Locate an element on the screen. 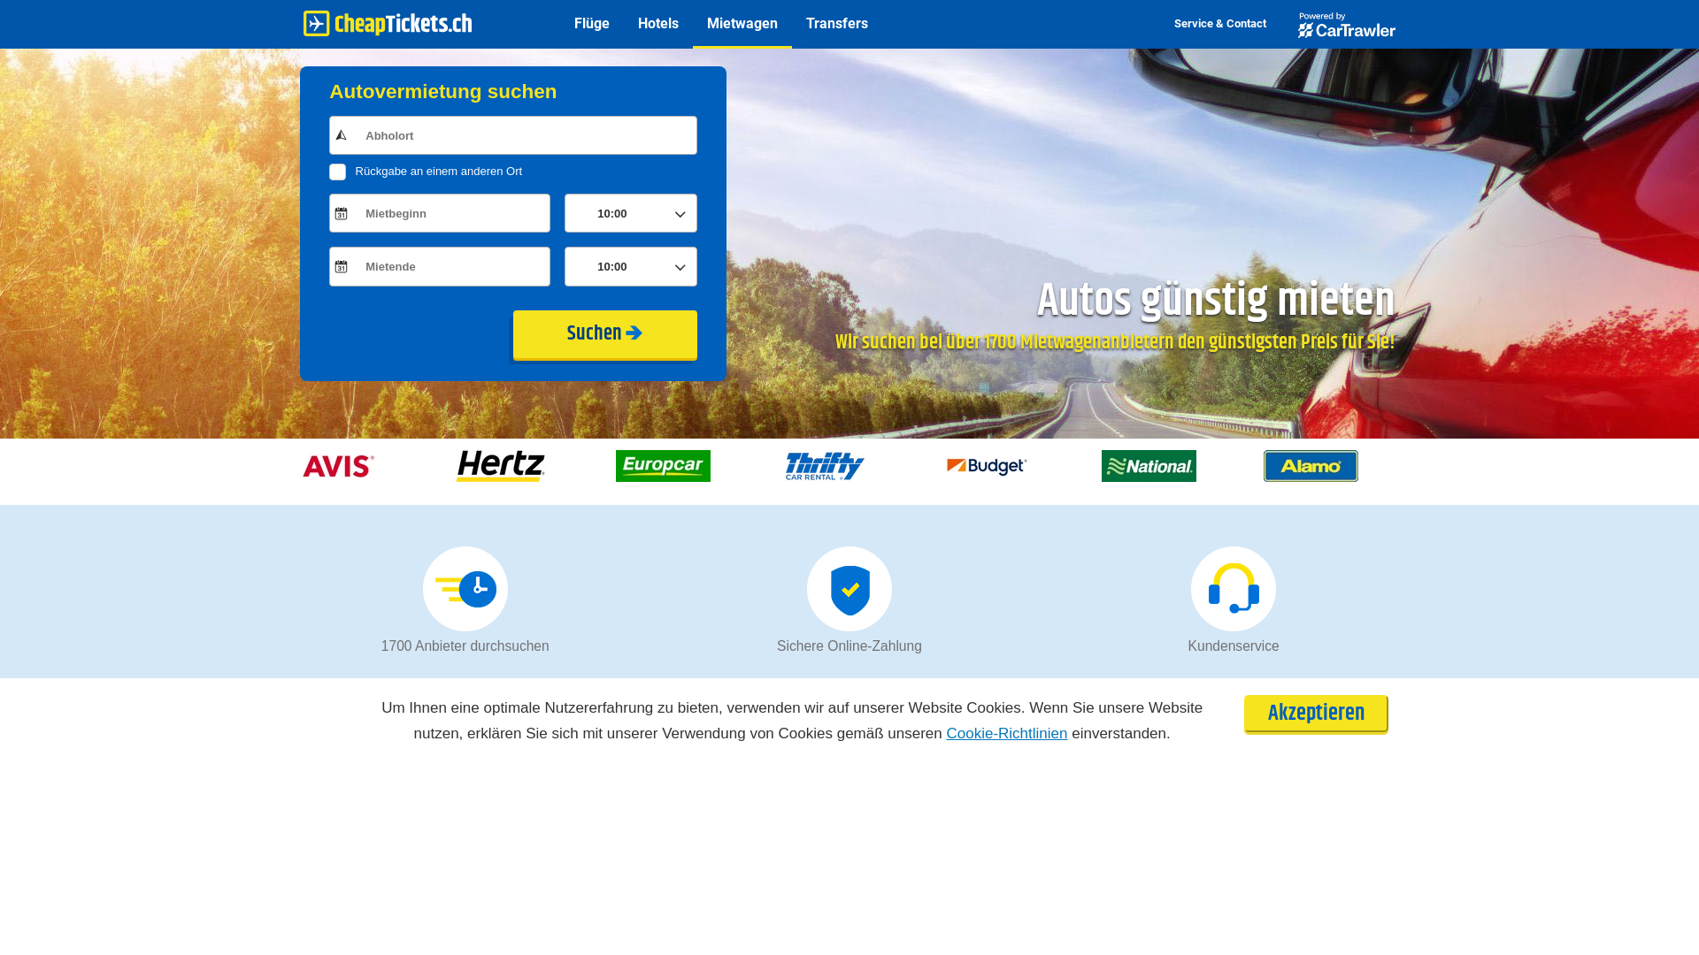 The image size is (1699, 955). Hotels is located at coordinates (658, 25).